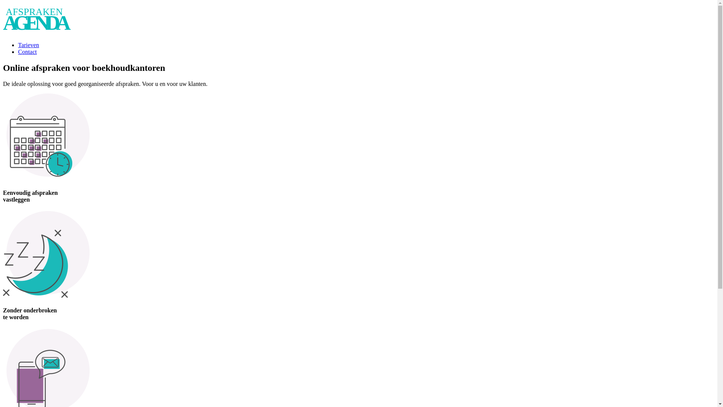  I want to click on Tarieven, so click(29, 45).